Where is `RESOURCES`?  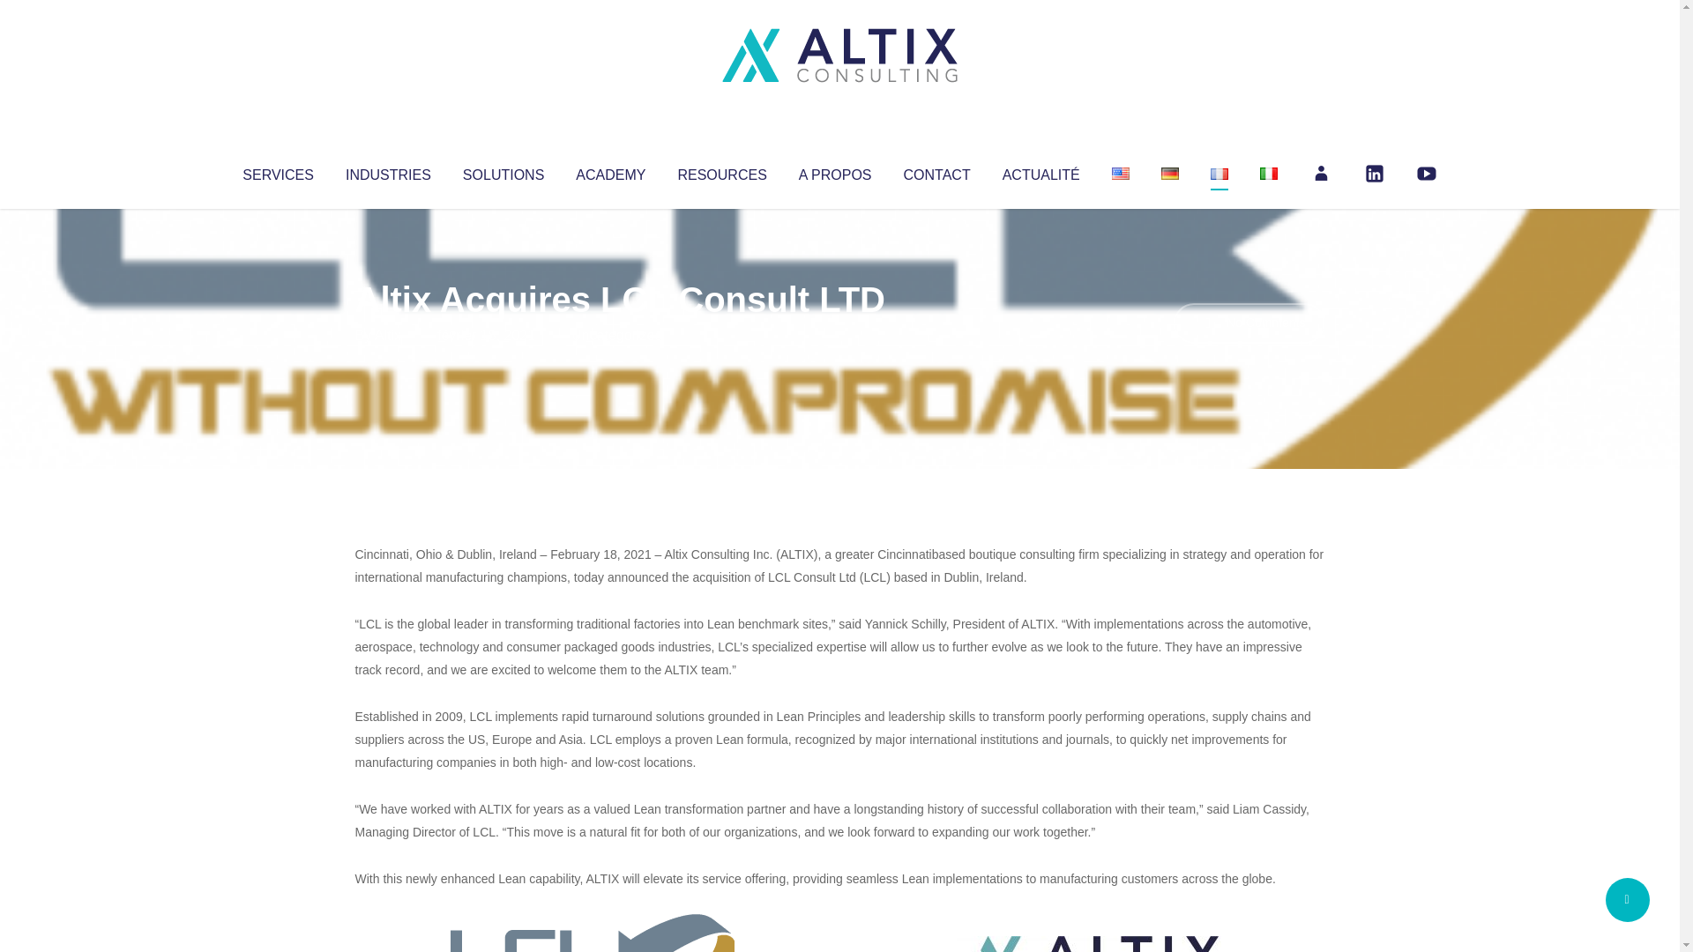
RESOURCES is located at coordinates (721, 171).